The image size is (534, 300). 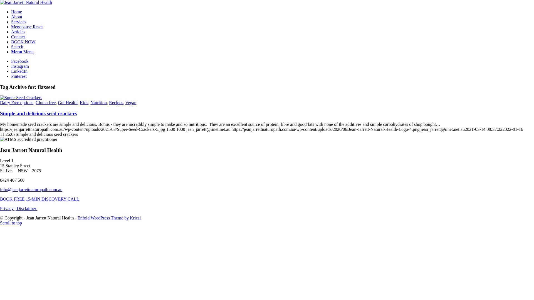 I want to click on Facebook, so click(x=20, y=61).